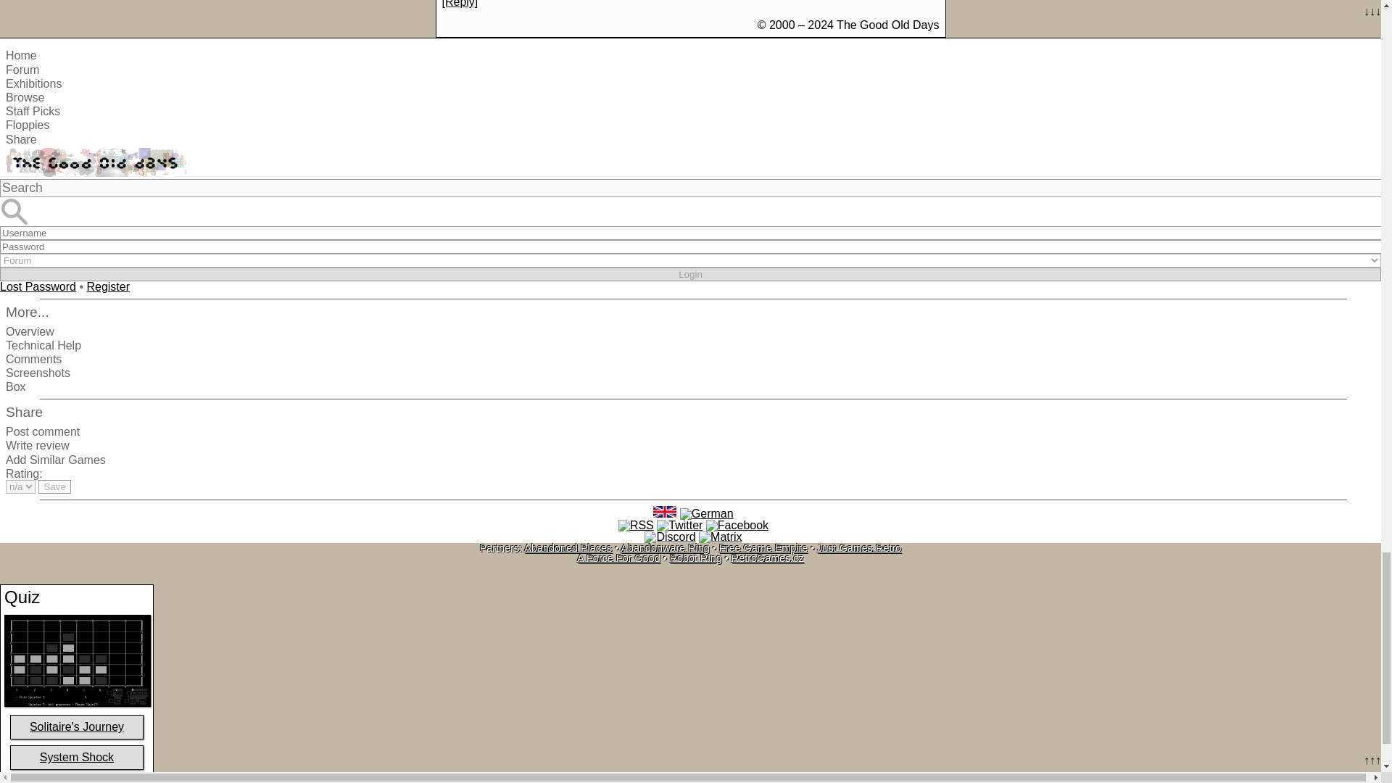 This screenshot has height=783, width=1392. I want to click on Twitter, so click(680, 526).